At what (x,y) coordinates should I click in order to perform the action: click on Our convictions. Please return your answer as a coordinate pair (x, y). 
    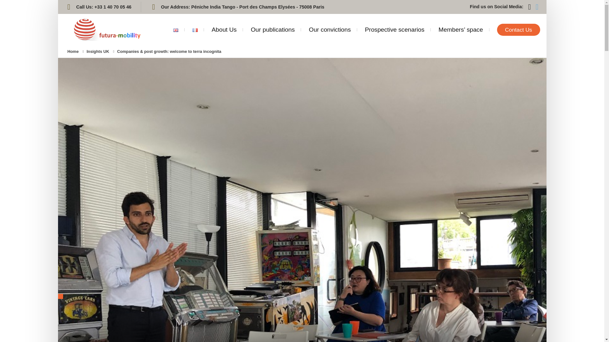
    Looking at the image, I should click on (330, 29).